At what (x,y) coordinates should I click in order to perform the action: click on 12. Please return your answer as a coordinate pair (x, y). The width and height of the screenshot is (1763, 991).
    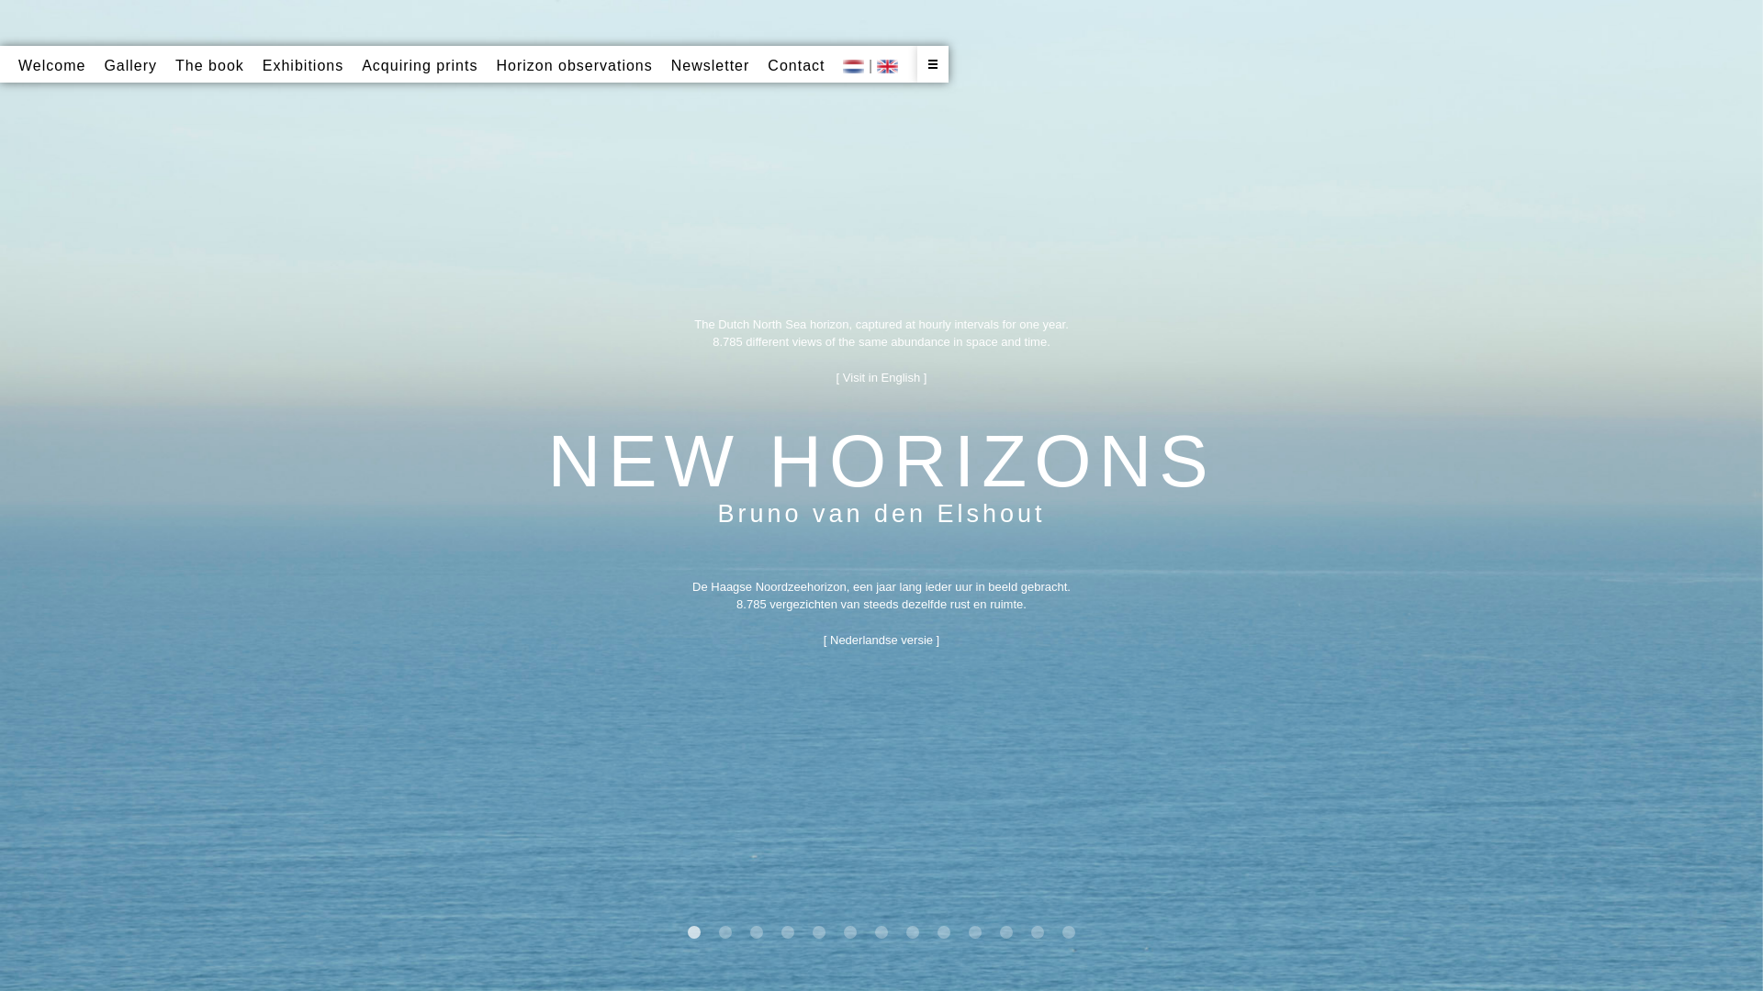
    Looking at the image, I should click on (1038, 932).